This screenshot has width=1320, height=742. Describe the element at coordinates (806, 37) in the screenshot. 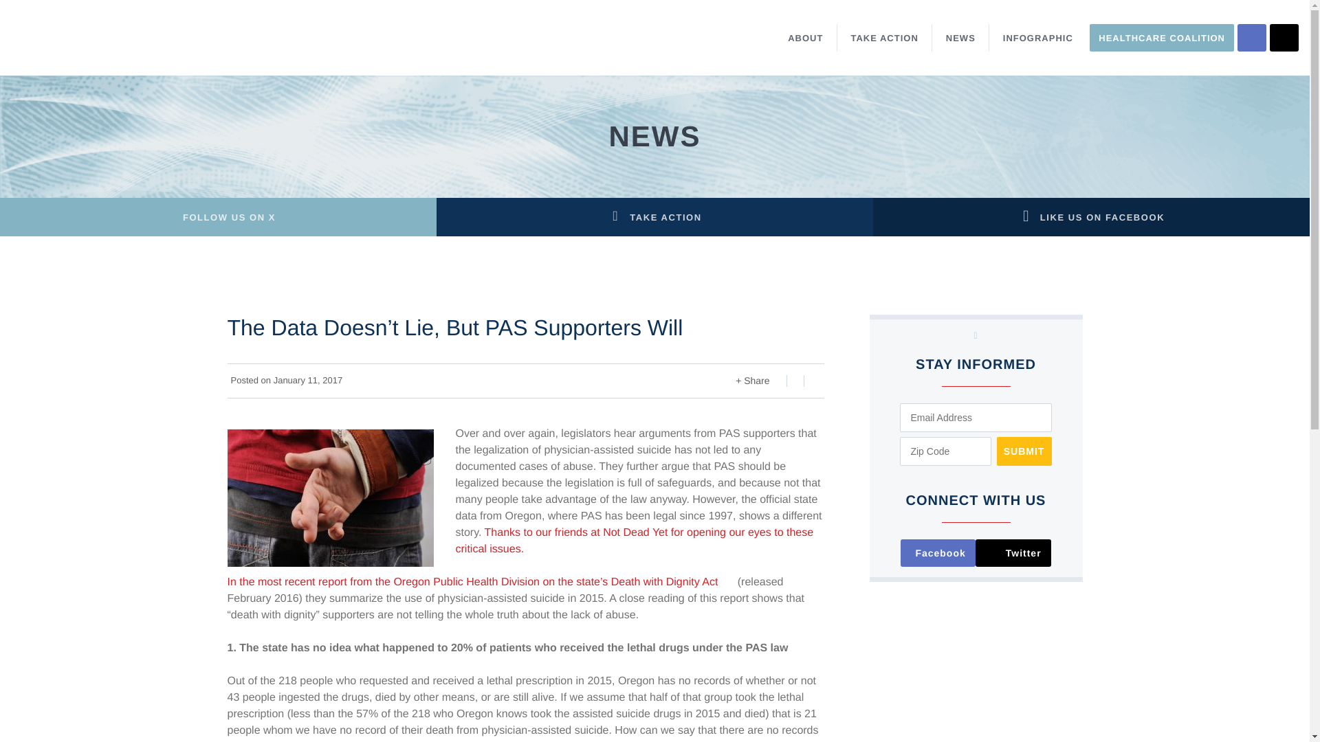

I see `ABOUT` at that location.